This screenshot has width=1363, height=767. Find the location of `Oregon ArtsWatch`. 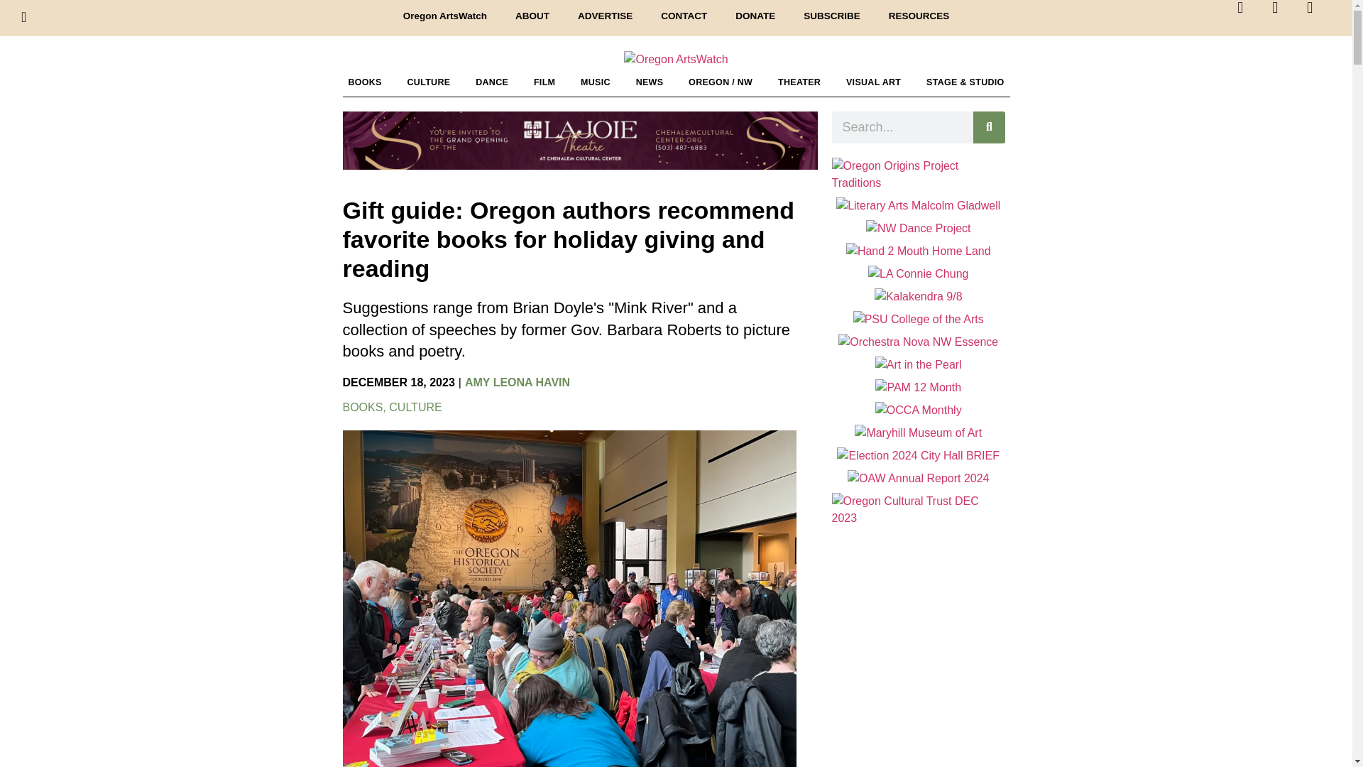

Oregon ArtsWatch is located at coordinates (676, 60).